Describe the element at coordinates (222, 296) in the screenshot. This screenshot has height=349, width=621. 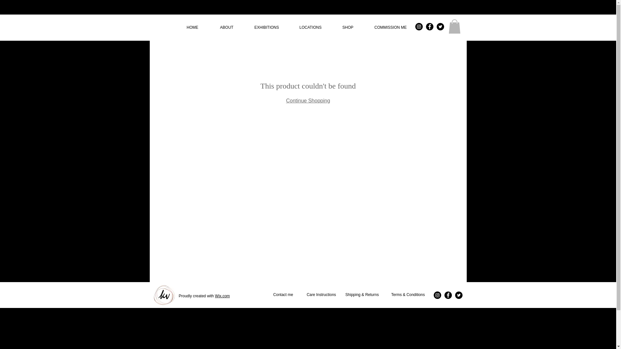
I see `Wix.com` at that location.